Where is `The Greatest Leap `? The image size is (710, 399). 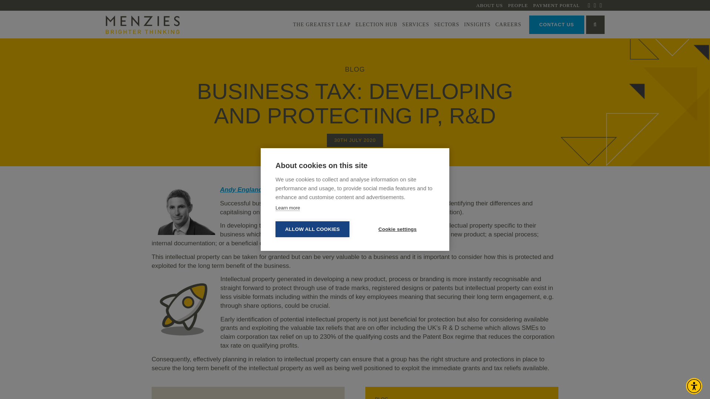 The Greatest Leap  is located at coordinates (322, 24).